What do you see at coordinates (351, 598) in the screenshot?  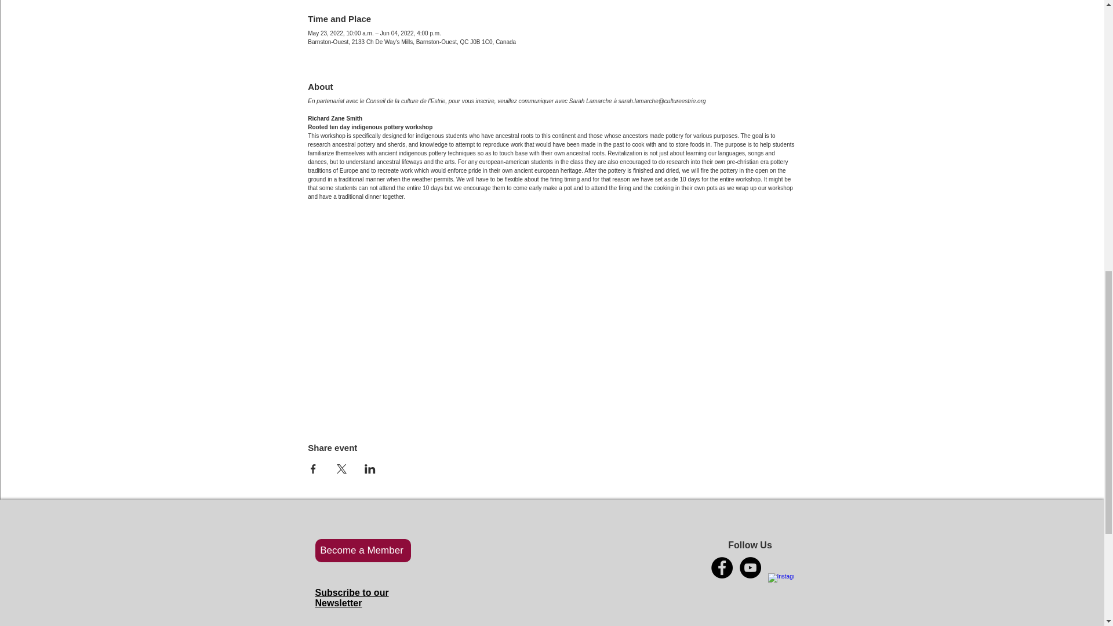 I see `Subscribe to our Newsletter` at bounding box center [351, 598].